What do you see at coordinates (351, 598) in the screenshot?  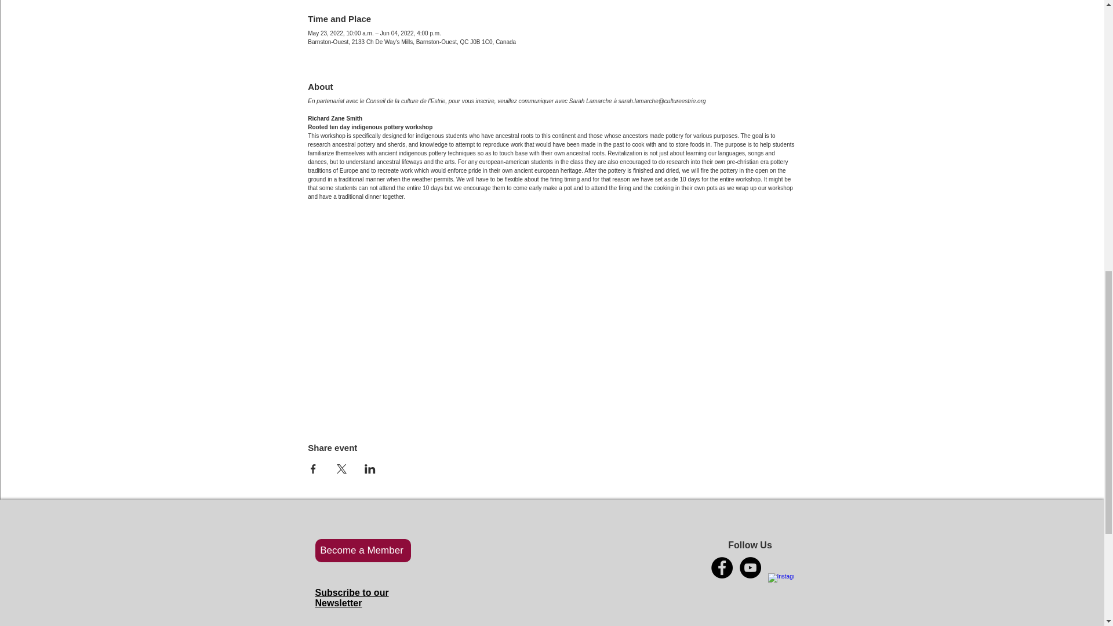 I see `Subscribe to our Newsletter` at bounding box center [351, 598].